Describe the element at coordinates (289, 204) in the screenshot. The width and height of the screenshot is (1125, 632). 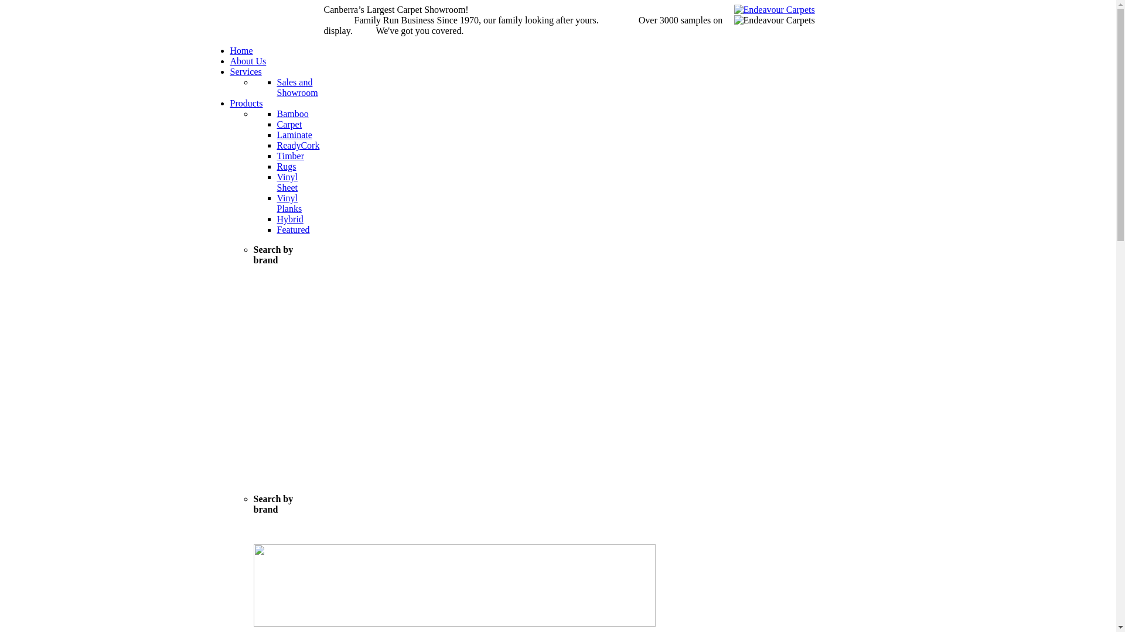
I see `Vinyl Planks` at that location.